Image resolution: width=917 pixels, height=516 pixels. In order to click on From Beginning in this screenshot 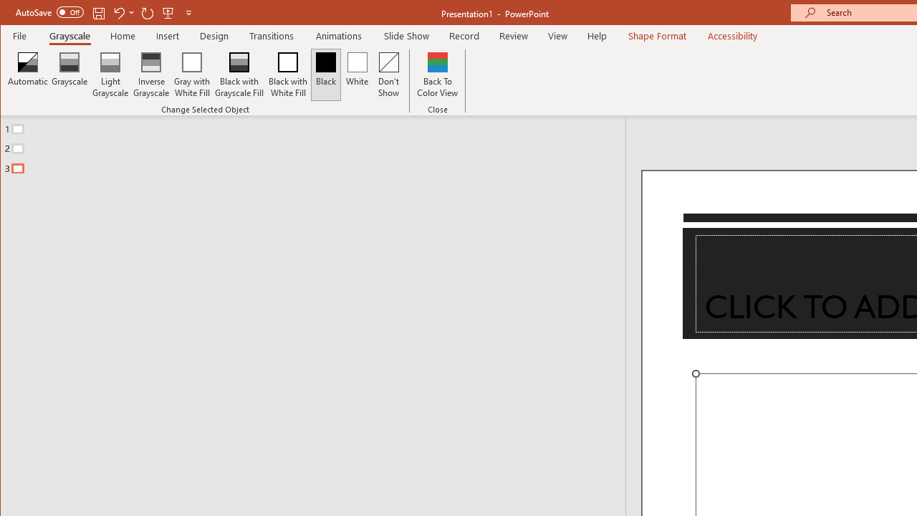, I will do `click(168, 13)`.